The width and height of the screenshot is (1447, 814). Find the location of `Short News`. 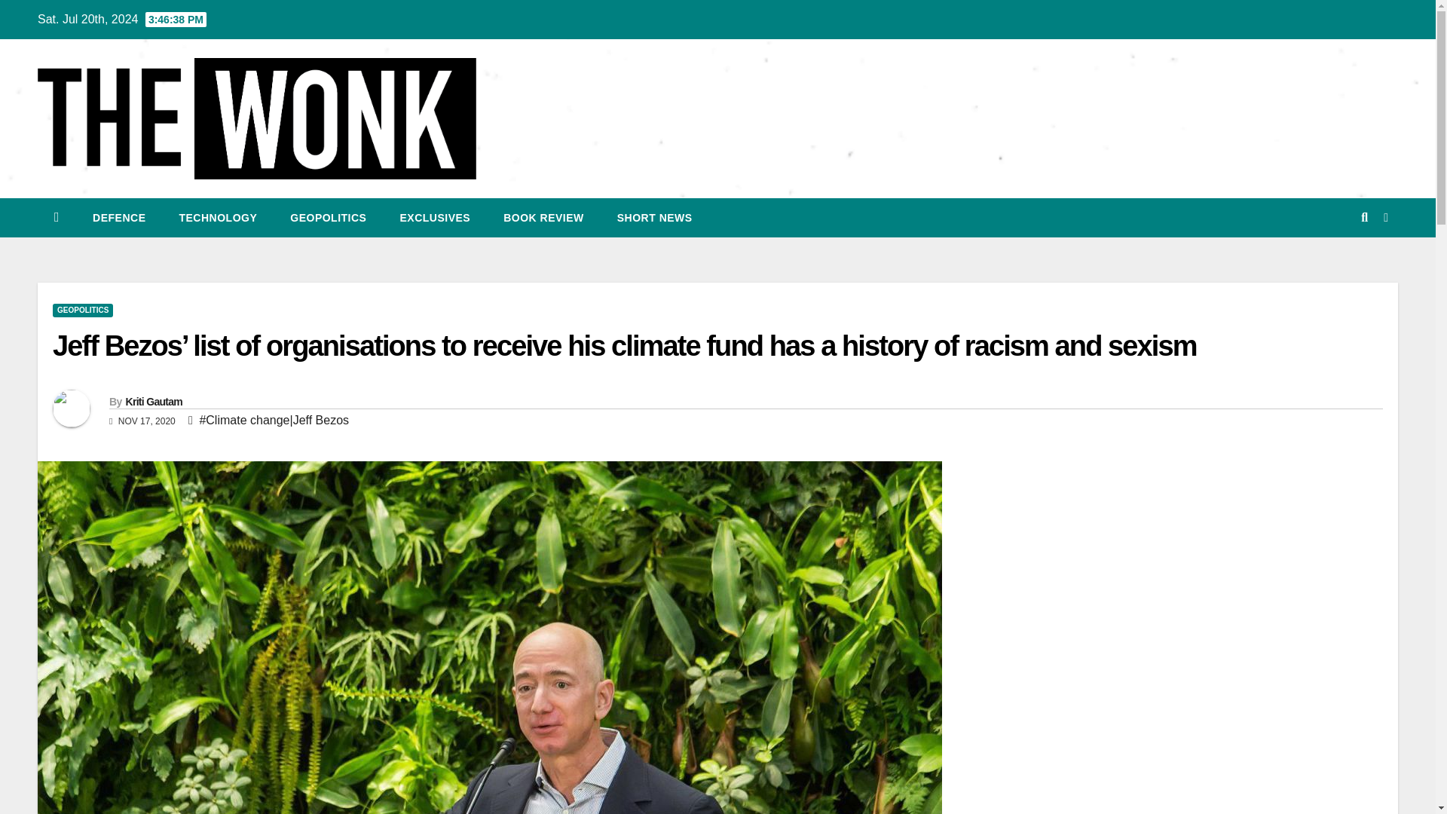

Short News is located at coordinates (654, 218).